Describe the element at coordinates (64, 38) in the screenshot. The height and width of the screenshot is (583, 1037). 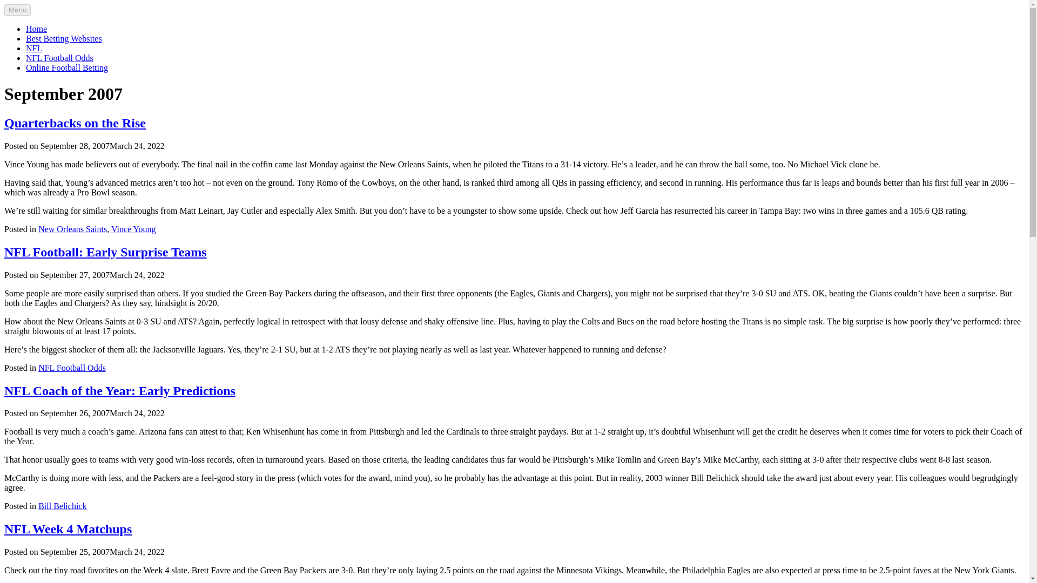
I see `Best Betting Websites` at that location.